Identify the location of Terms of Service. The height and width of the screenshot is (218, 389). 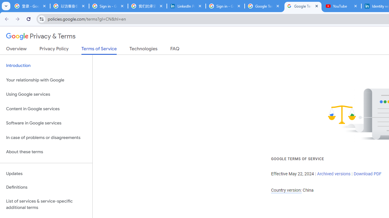
(99, 50).